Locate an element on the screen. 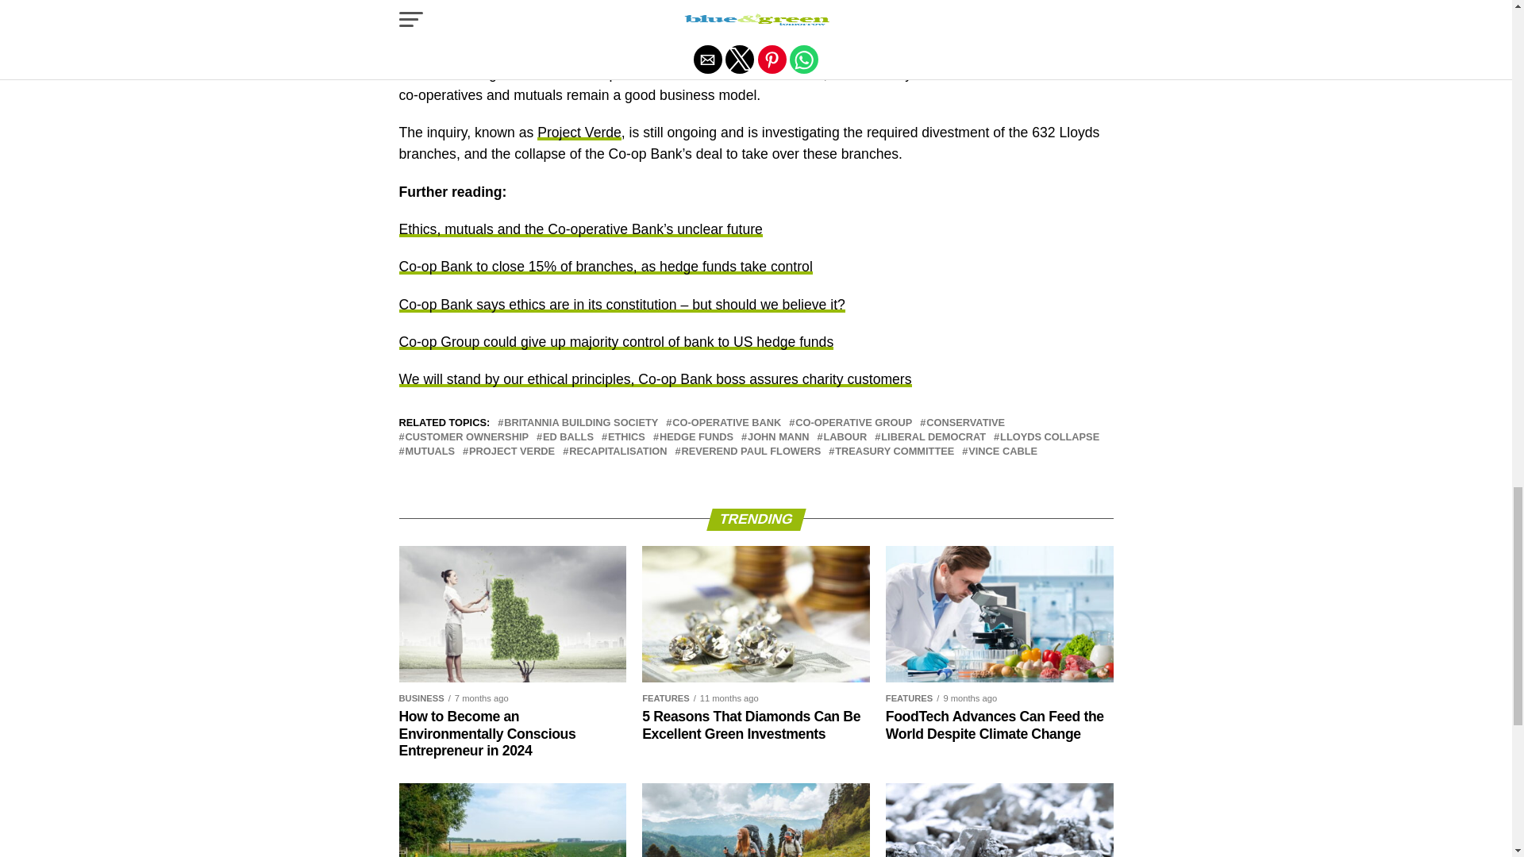 This screenshot has width=1524, height=857. VINCE CABLE is located at coordinates (1003, 451).